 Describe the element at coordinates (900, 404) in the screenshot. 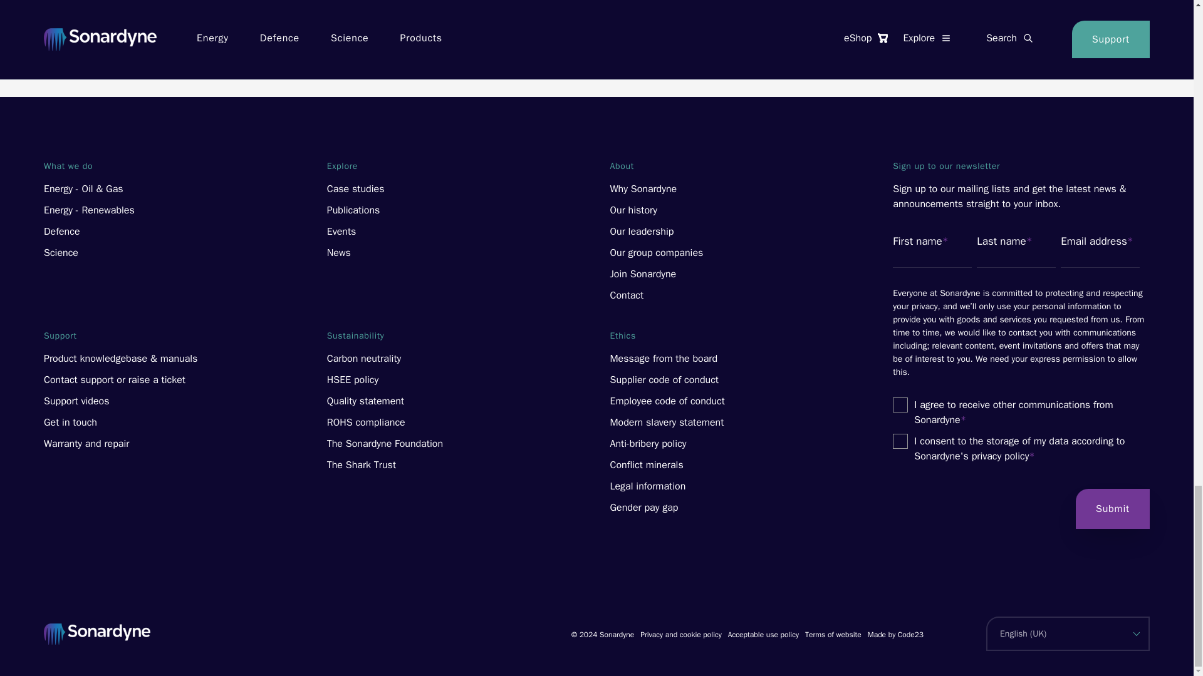

I see `true` at that location.